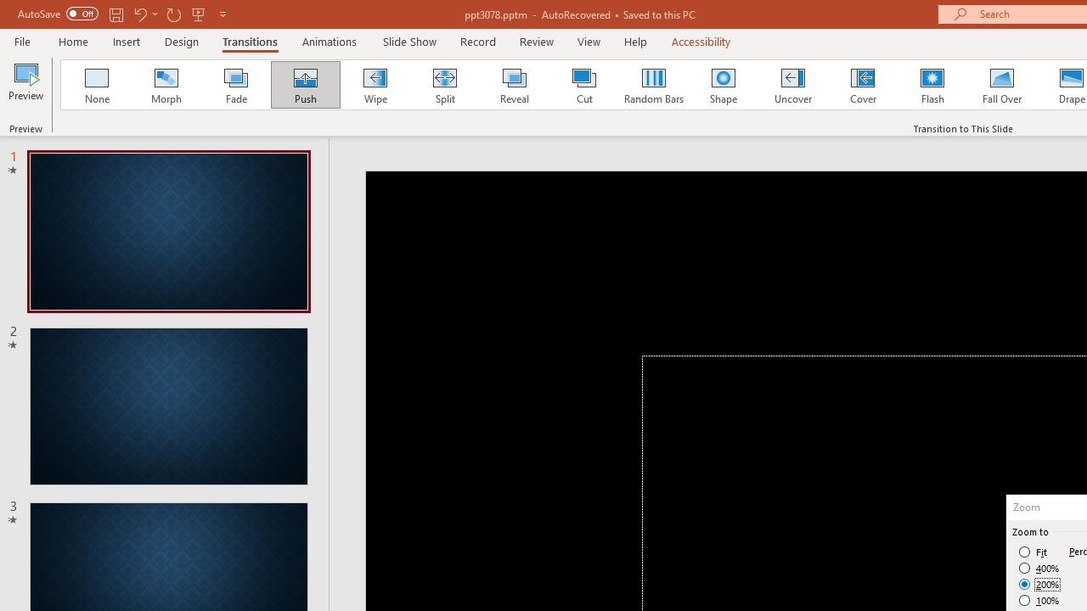 The width and height of the screenshot is (1087, 611). I want to click on Split, so click(444, 85).